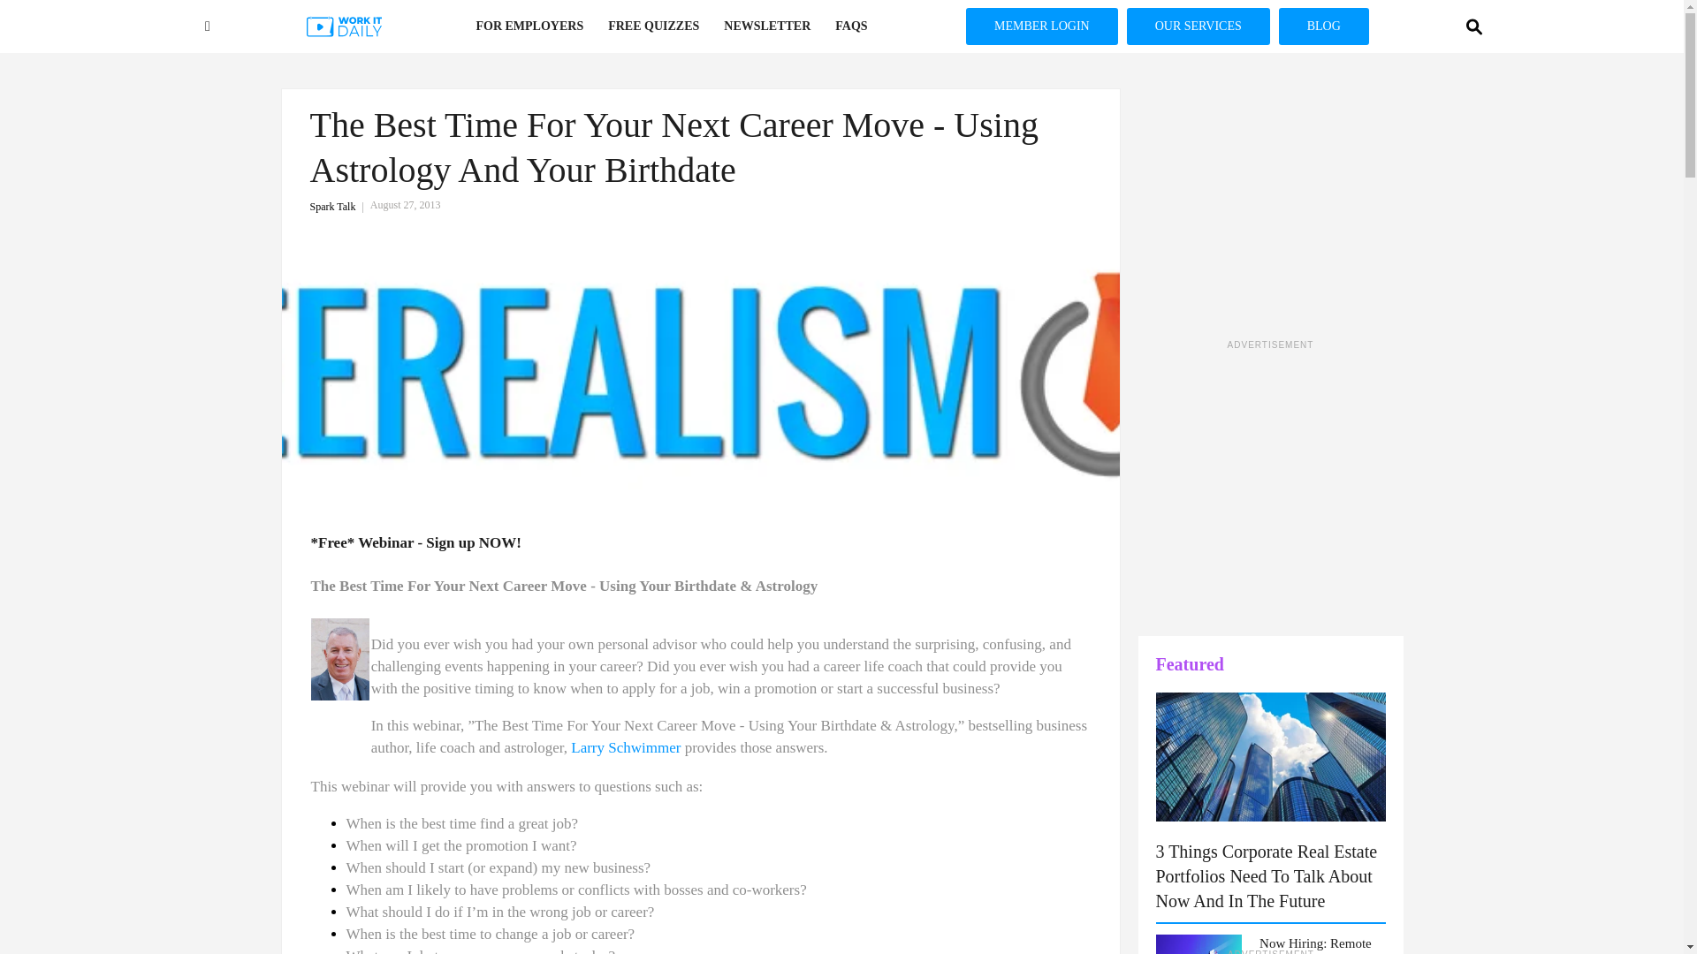 The height and width of the screenshot is (954, 1697). I want to click on NEWSLETTER, so click(767, 26).